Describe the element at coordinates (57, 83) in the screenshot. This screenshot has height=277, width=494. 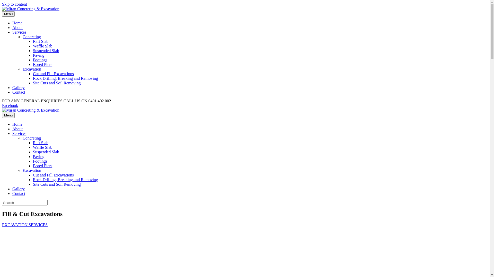
I see `Site Cuts and Soil Removing` at that location.